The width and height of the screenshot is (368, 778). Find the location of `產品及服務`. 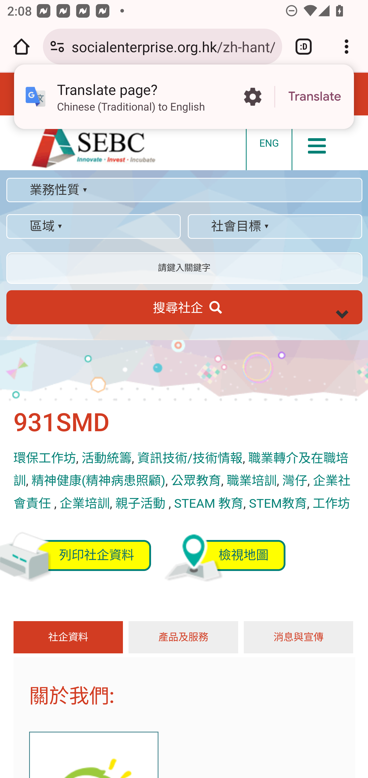

產品及服務 is located at coordinates (183, 637).